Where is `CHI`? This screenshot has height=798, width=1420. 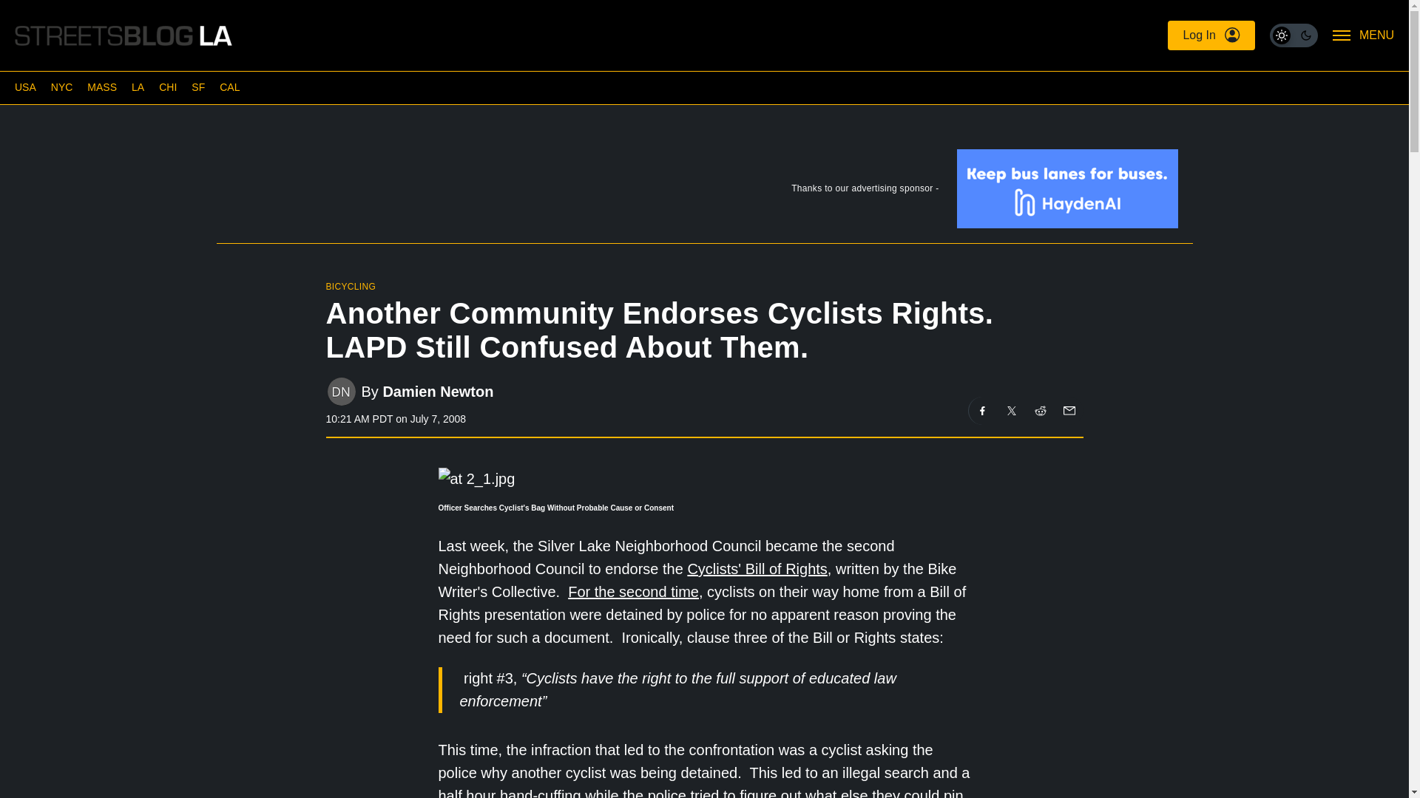 CHI is located at coordinates (167, 87).